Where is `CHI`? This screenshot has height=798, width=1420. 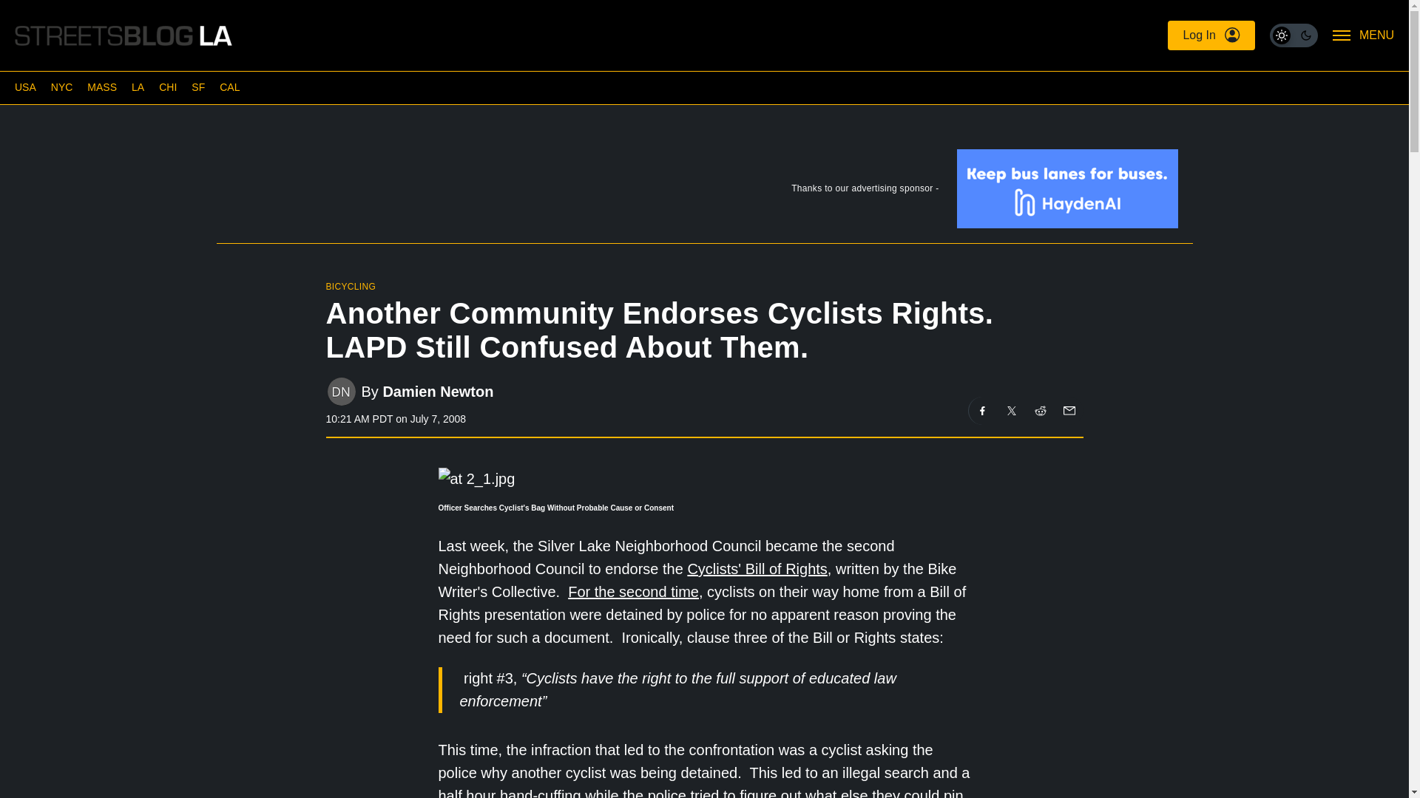 CHI is located at coordinates (167, 87).